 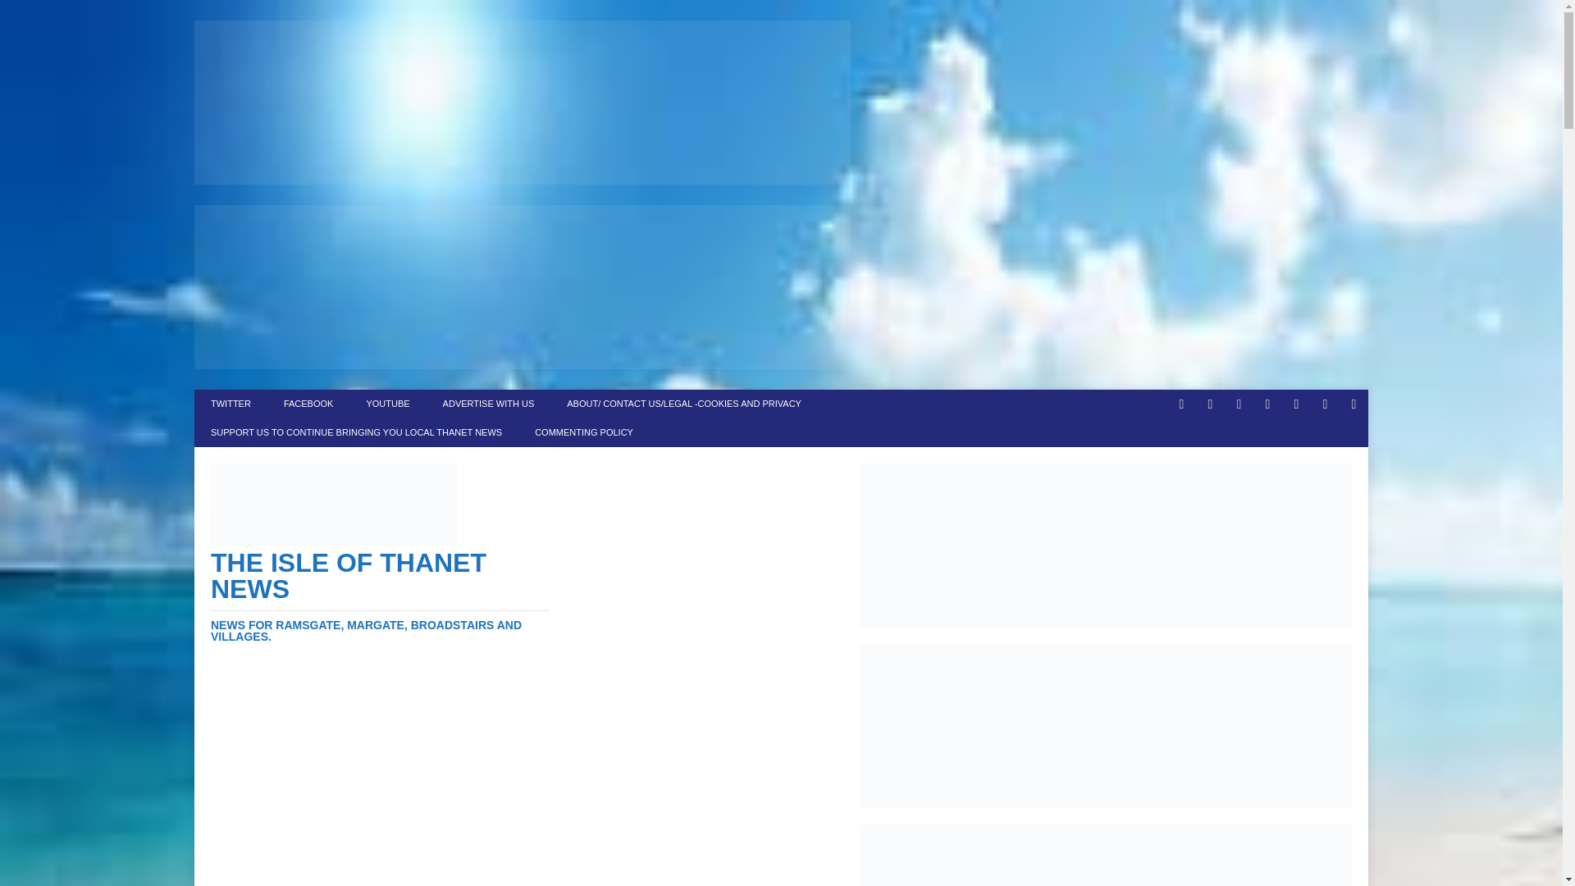 What do you see at coordinates (308, 404) in the screenshot?
I see `FACEBOOK` at bounding box center [308, 404].